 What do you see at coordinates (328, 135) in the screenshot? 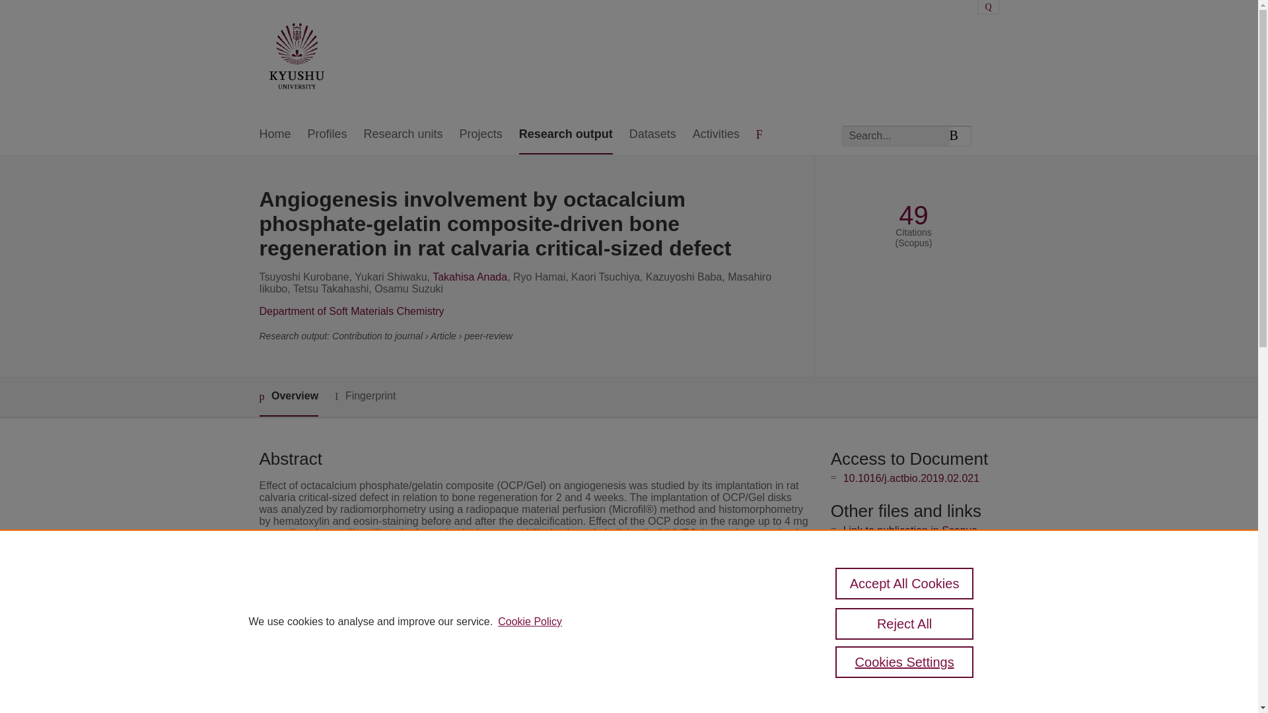
I see `Profiles` at bounding box center [328, 135].